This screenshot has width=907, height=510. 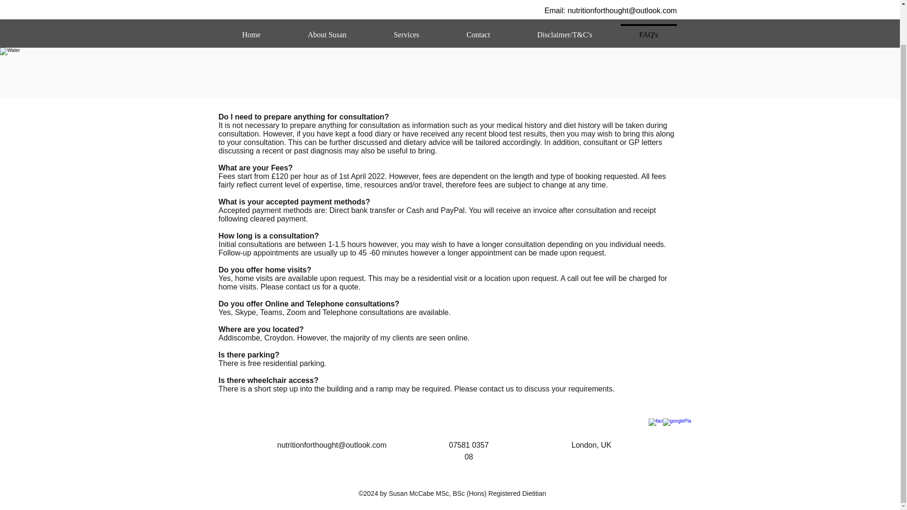 What do you see at coordinates (469, 451) in the screenshot?
I see `07581 0357 08` at bounding box center [469, 451].